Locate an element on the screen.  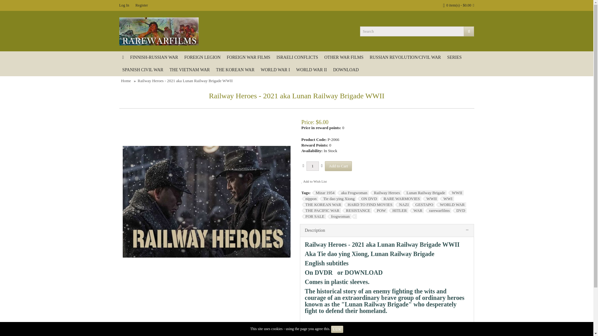
THE KOREAN WAR is located at coordinates (235, 70).